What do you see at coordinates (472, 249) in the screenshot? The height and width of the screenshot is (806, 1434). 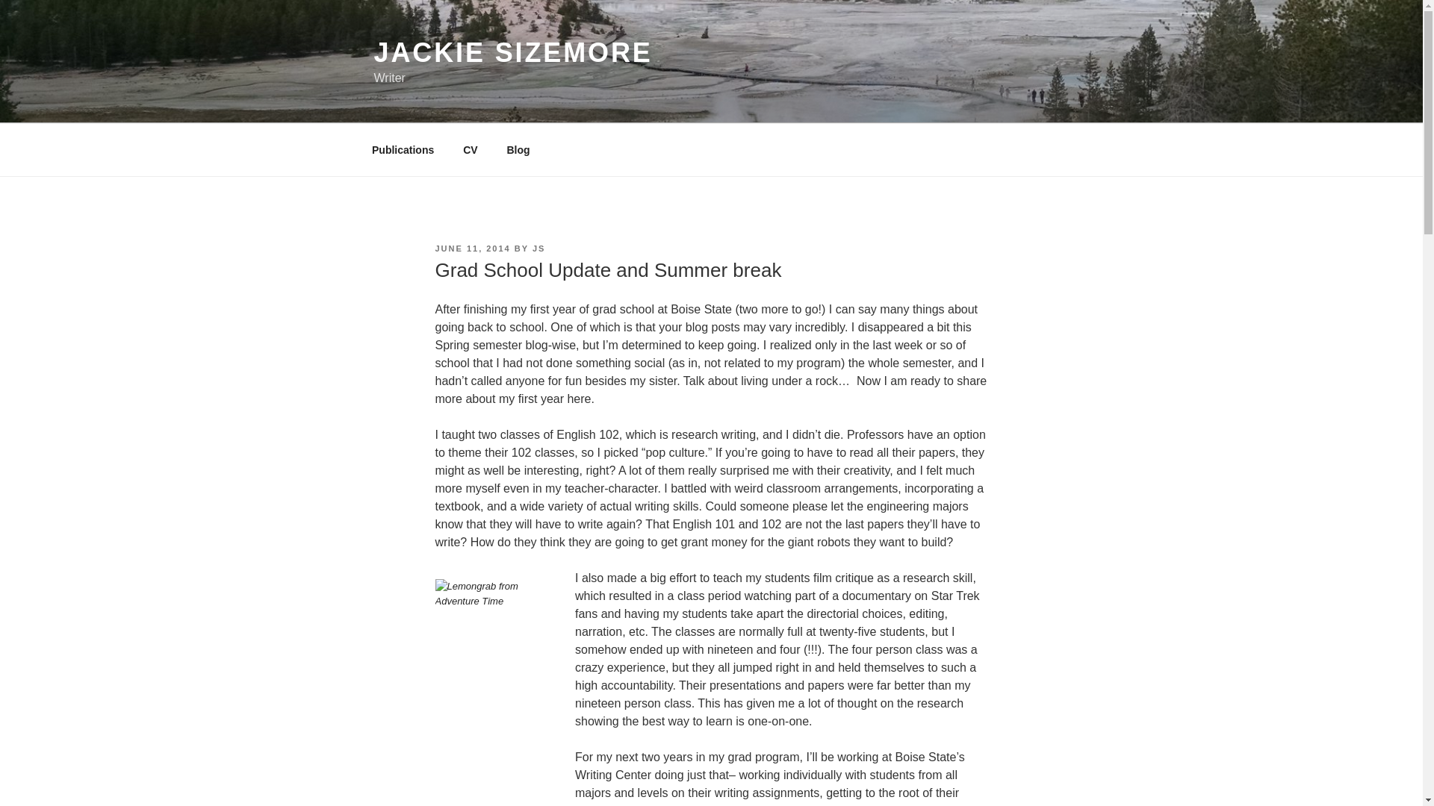 I see `JUNE 11, 2014` at bounding box center [472, 249].